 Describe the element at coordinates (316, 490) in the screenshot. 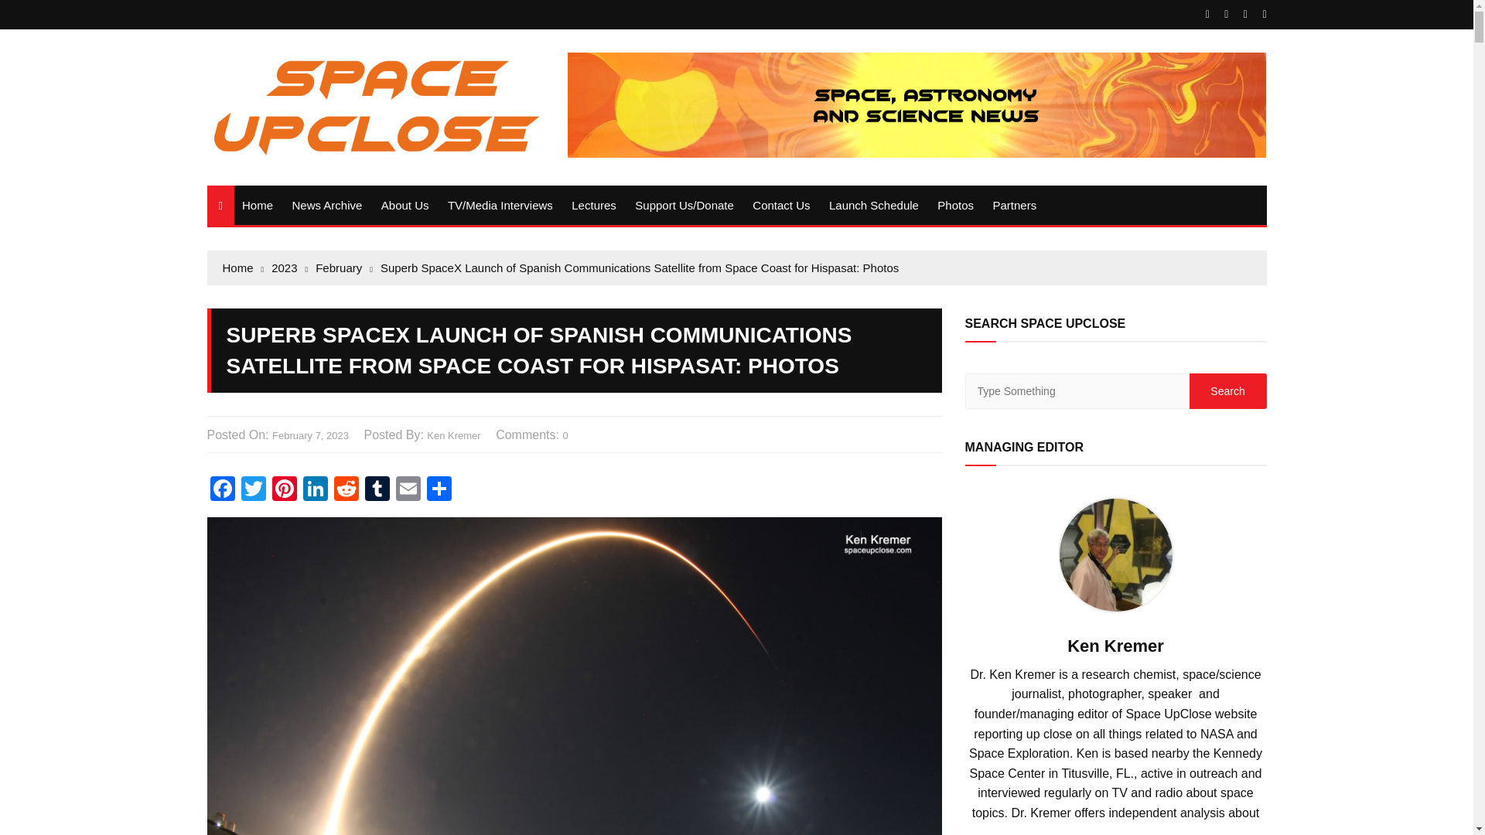

I see `LinkedIn` at that location.